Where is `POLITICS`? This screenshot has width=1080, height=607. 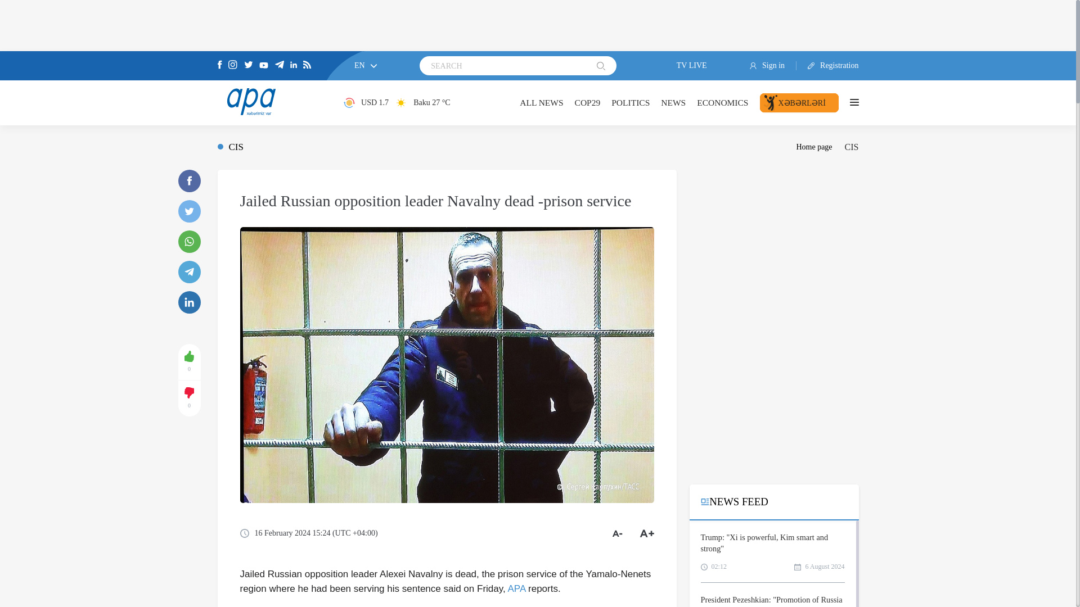 POLITICS is located at coordinates (630, 102).